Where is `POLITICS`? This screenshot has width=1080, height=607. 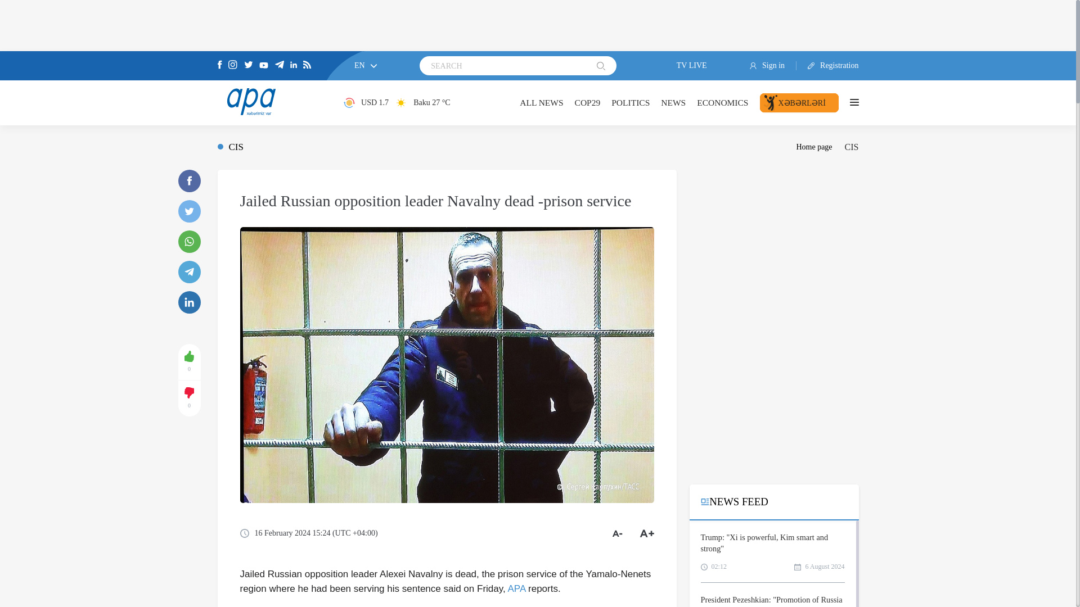 POLITICS is located at coordinates (630, 102).